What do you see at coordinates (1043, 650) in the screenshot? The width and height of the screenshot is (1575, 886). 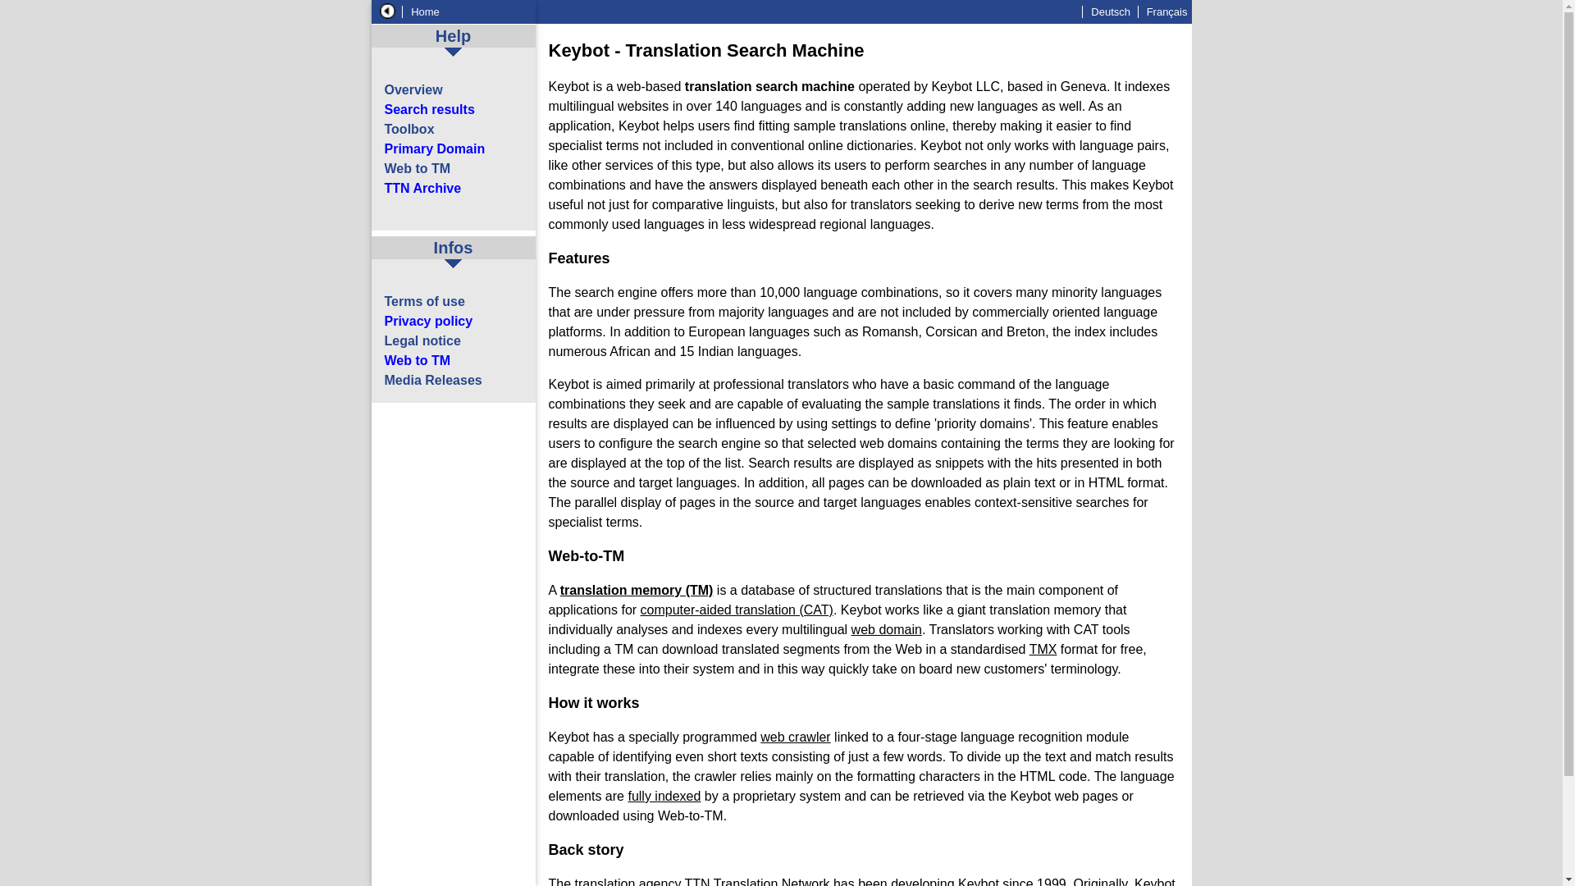 I see `TMX` at bounding box center [1043, 650].